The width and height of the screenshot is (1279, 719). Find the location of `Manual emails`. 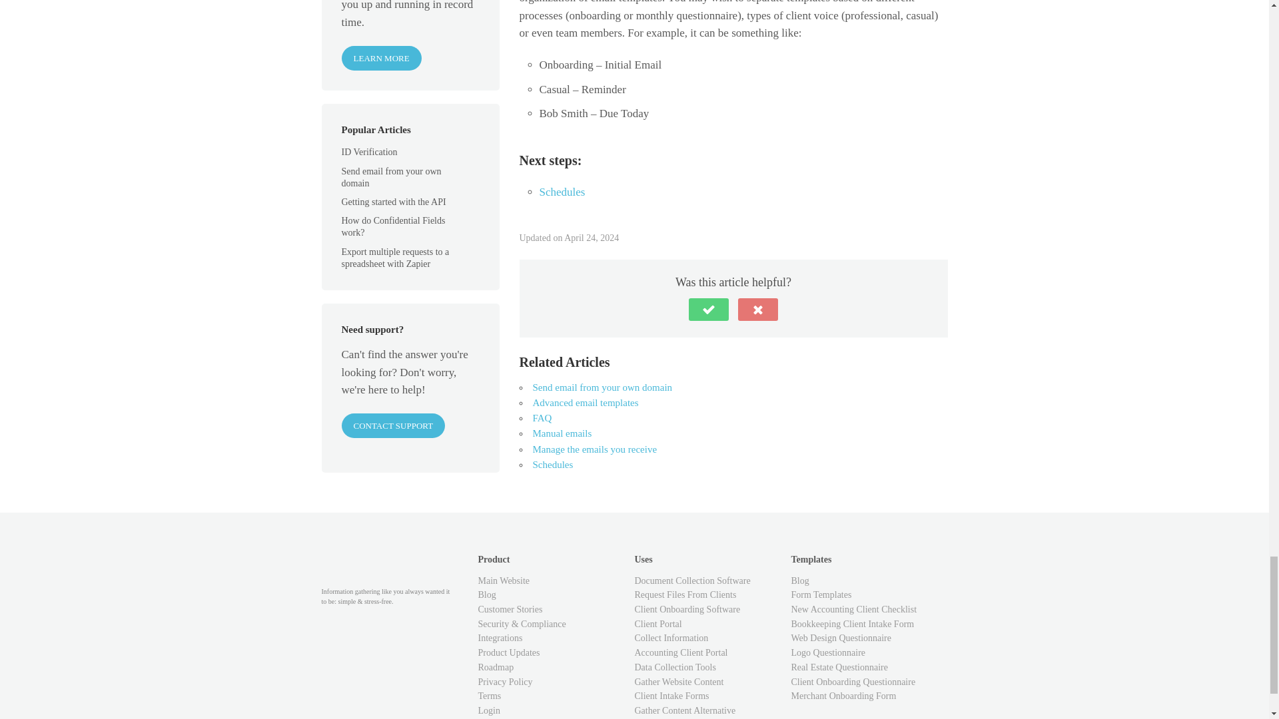

Manual emails is located at coordinates (562, 433).